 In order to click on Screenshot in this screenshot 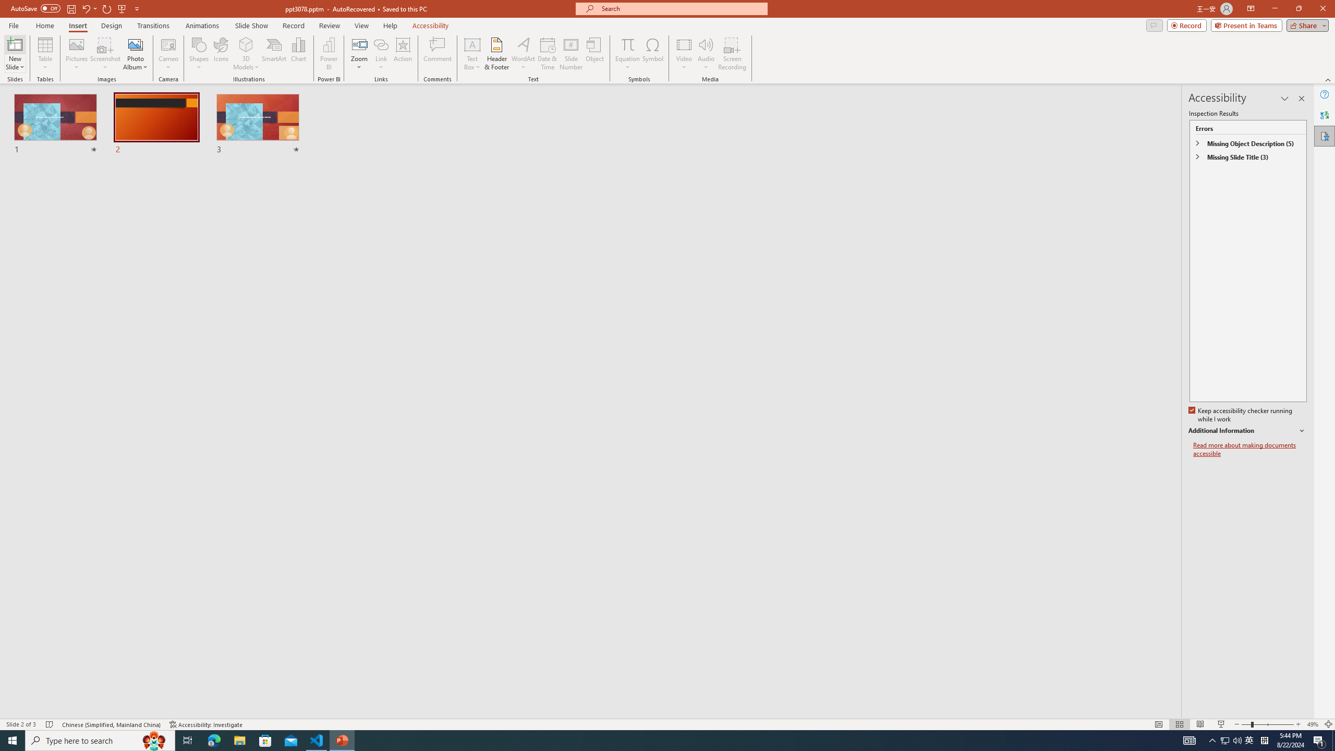, I will do `click(105, 54)`.